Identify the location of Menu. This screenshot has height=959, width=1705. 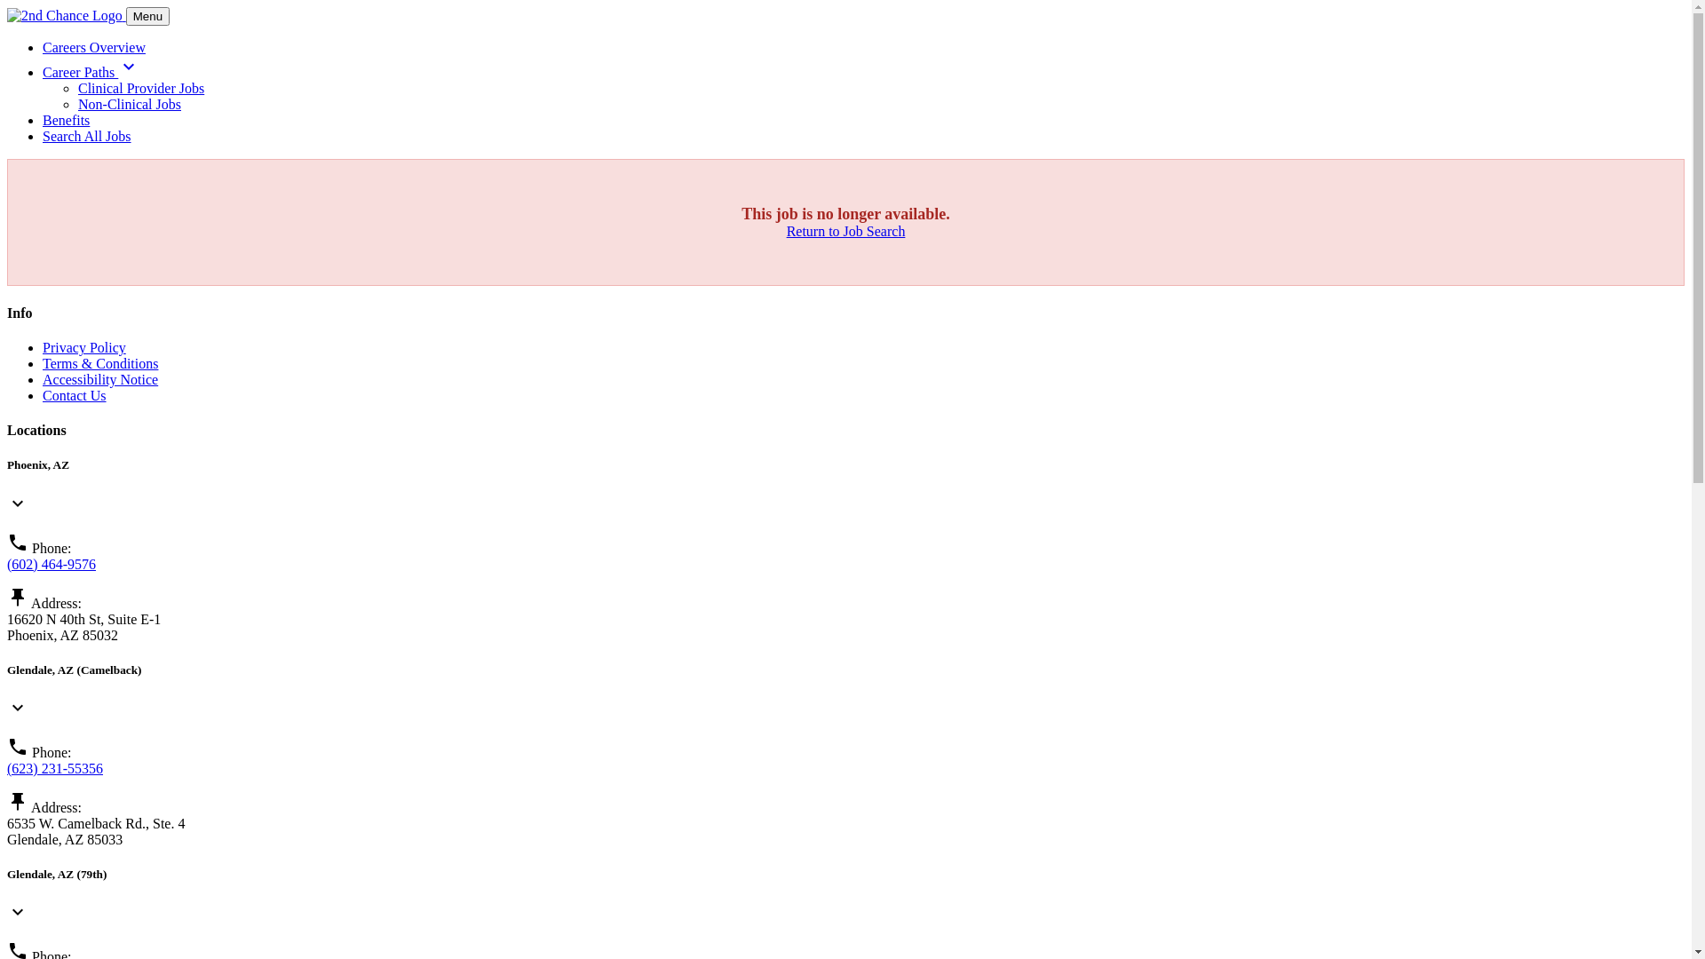
(147, 16).